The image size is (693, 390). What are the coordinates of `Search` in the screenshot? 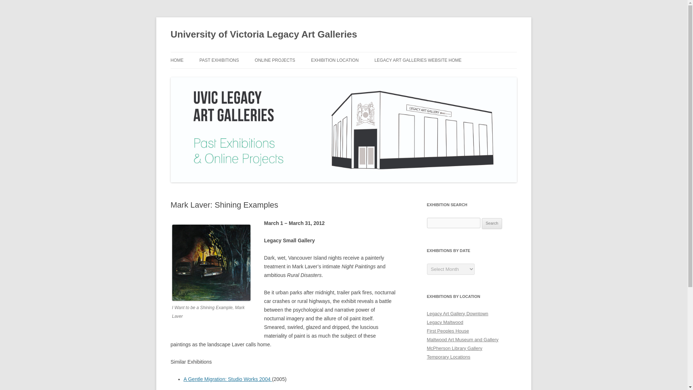 It's located at (492, 223).